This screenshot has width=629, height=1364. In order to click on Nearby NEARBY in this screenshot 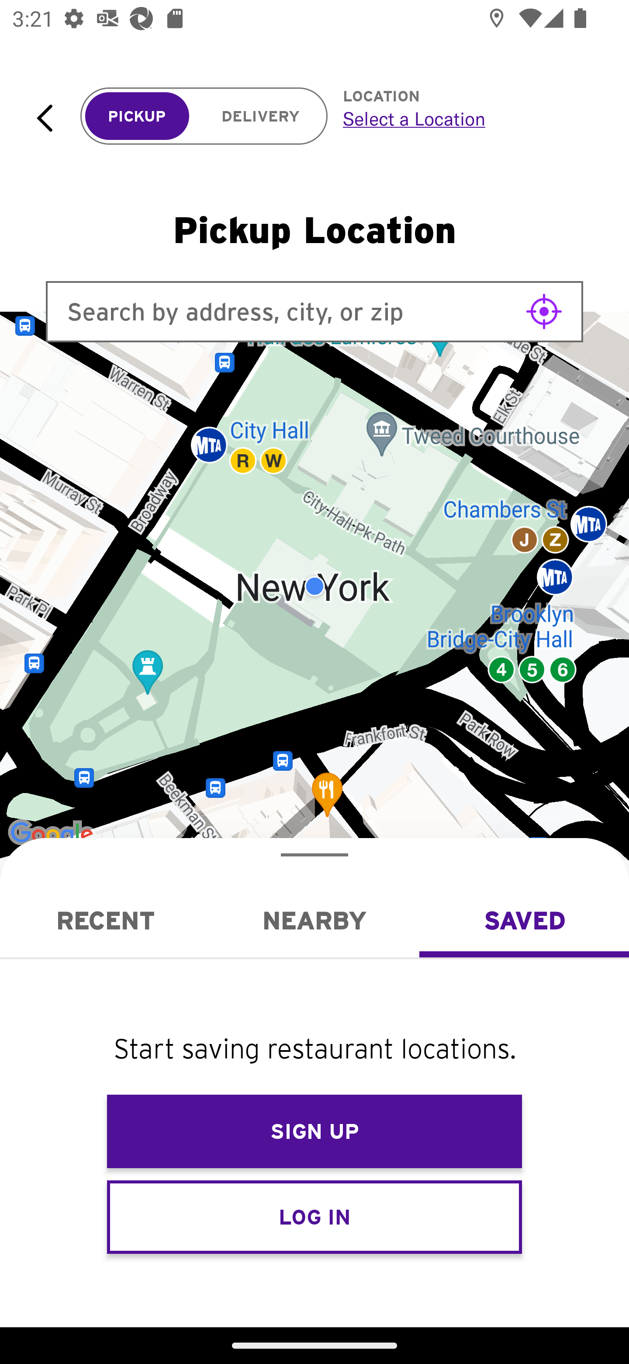, I will do `click(314, 921)`.